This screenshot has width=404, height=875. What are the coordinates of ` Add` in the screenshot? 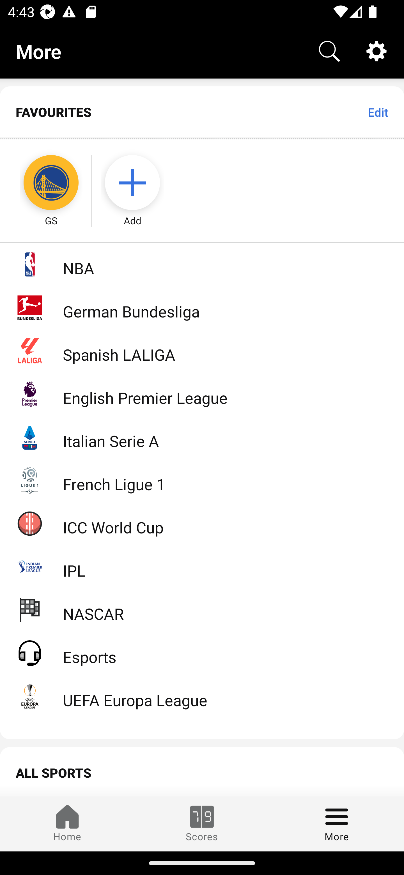 It's located at (138, 183).